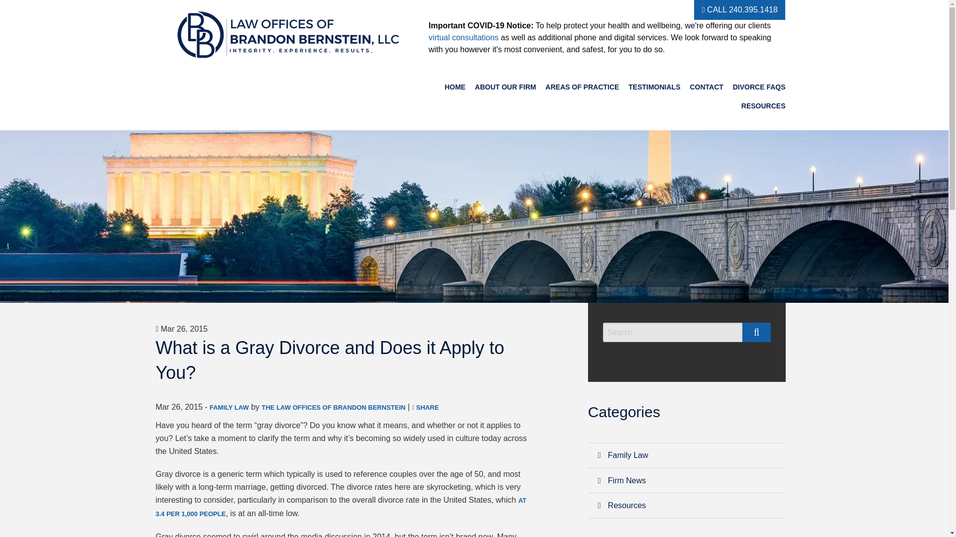 Image resolution: width=956 pixels, height=537 pixels. I want to click on ABOUT OUR FIRM, so click(506, 87).